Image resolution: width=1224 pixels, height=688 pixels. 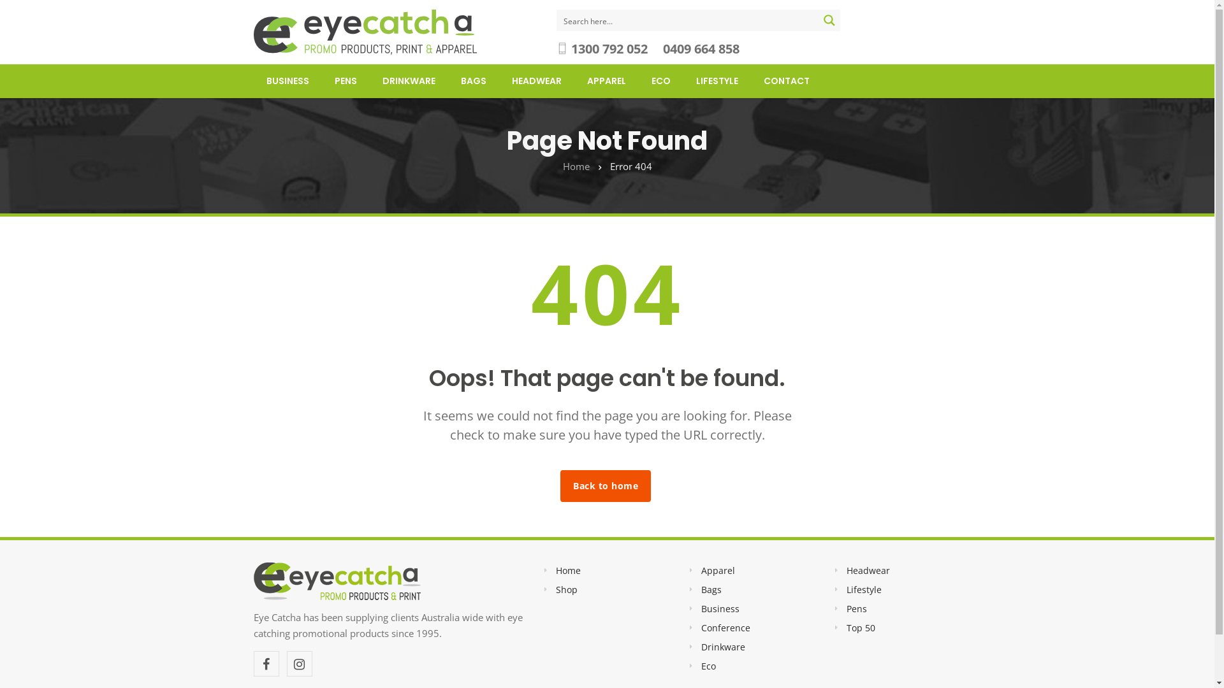 What do you see at coordinates (857, 609) in the screenshot?
I see `Pens` at bounding box center [857, 609].